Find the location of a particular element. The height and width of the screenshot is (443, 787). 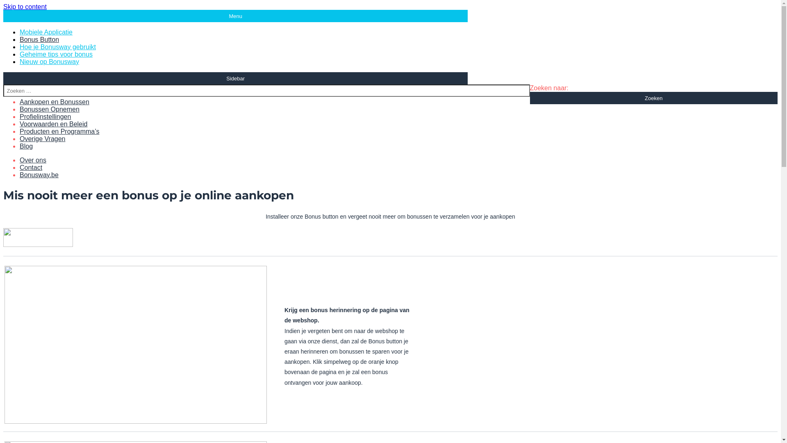

Menu is located at coordinates (235, 16).